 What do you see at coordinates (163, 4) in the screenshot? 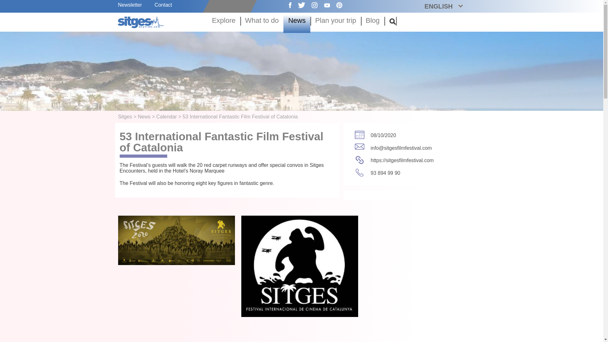
I see `Contact` at bounding box center [163, 4].